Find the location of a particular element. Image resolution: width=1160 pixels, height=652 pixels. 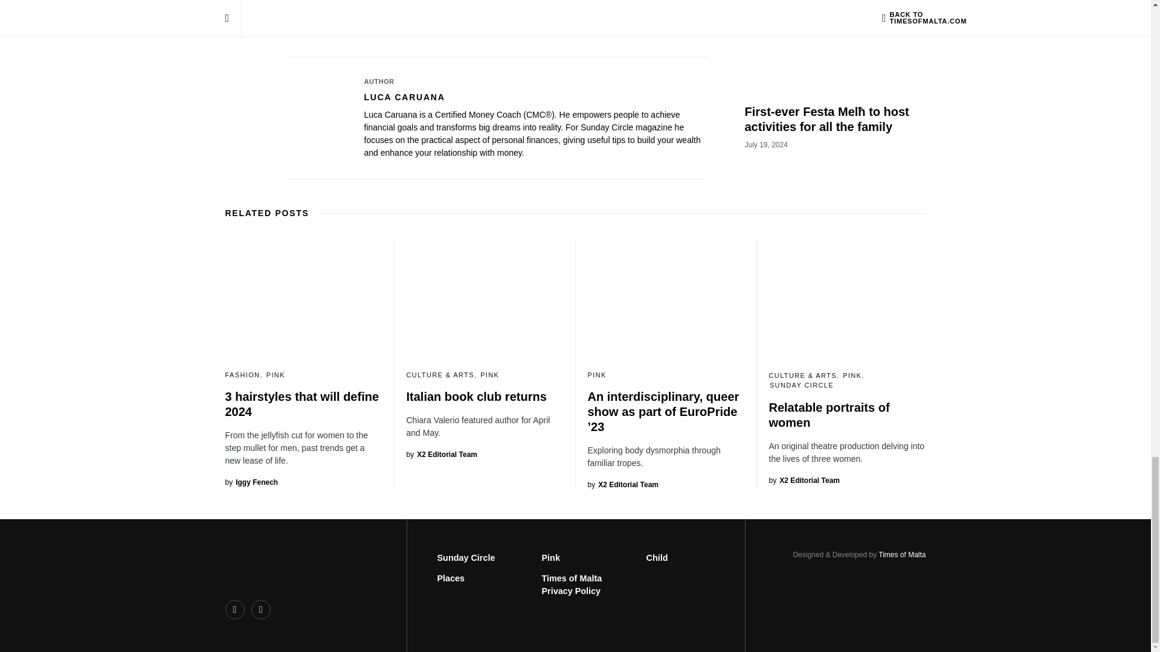

View all posts by Iggy Fenech is located at coordinates (251, 482).